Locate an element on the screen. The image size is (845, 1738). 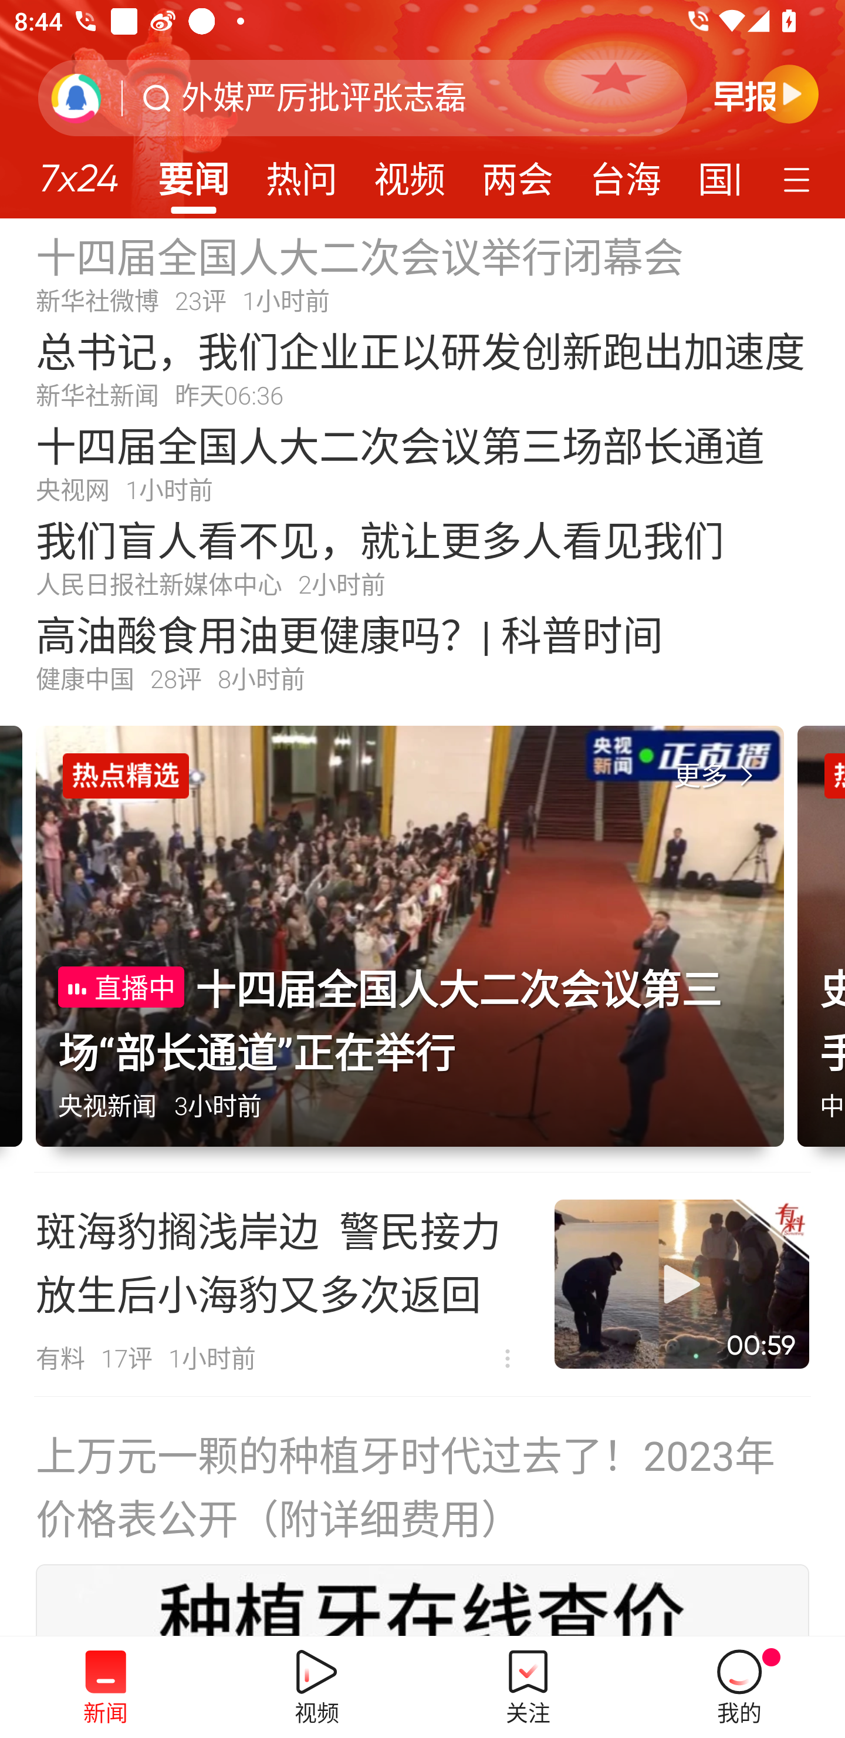
上万元一颗的种植牙时代过去了！2023年价格表公开（附详细费用） is located at coordinates (422, 1485).